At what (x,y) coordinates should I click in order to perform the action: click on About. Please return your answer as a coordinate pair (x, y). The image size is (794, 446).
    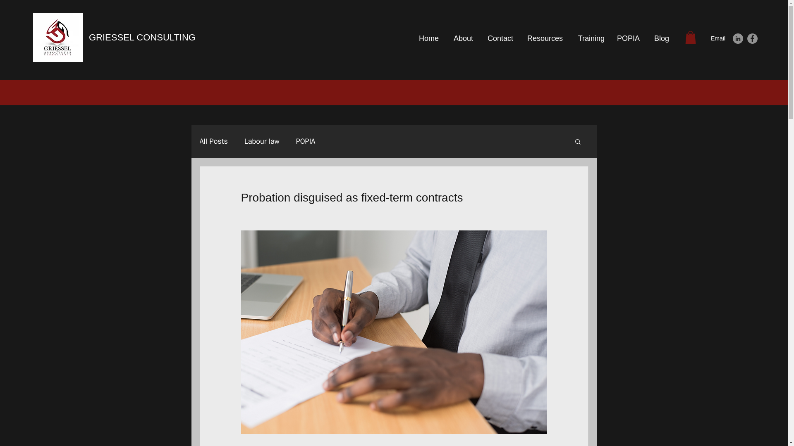
    Looking at the image, I should click on (462, 38).